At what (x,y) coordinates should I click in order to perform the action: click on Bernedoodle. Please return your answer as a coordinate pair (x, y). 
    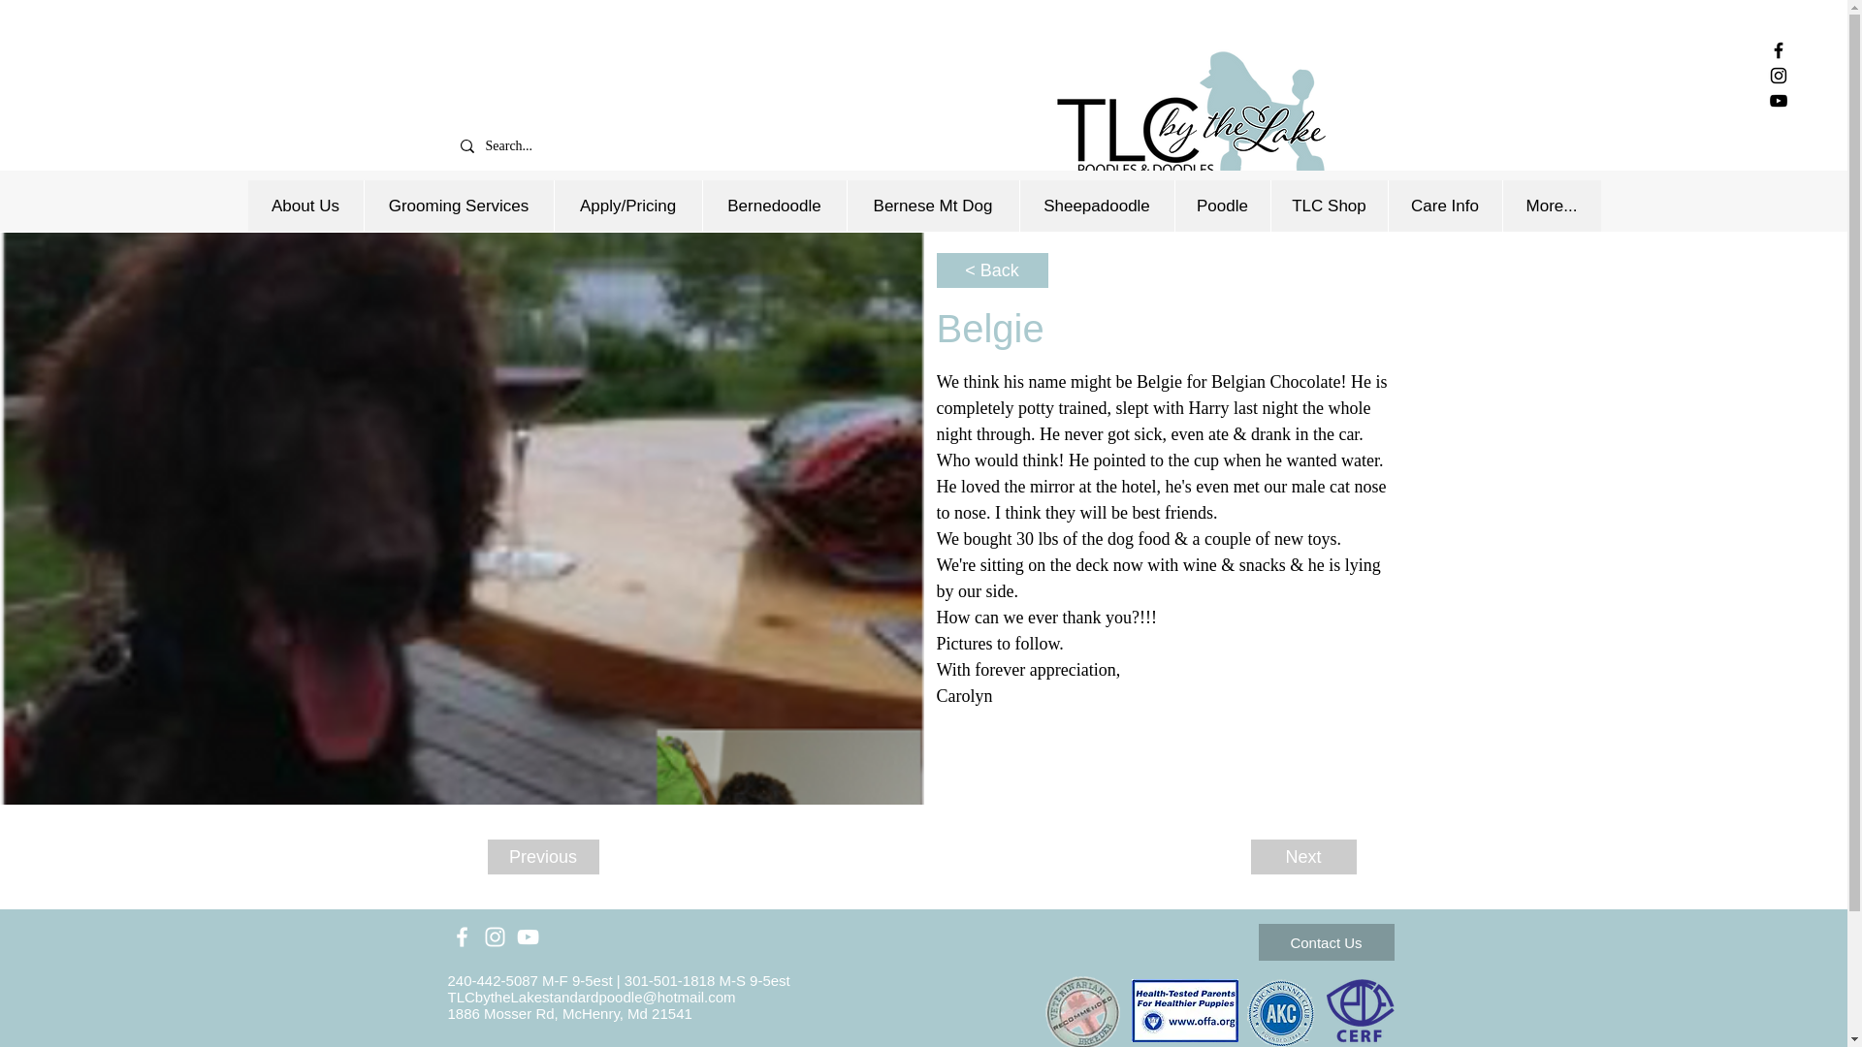
    Looking at the image, I should click on (774, 206).